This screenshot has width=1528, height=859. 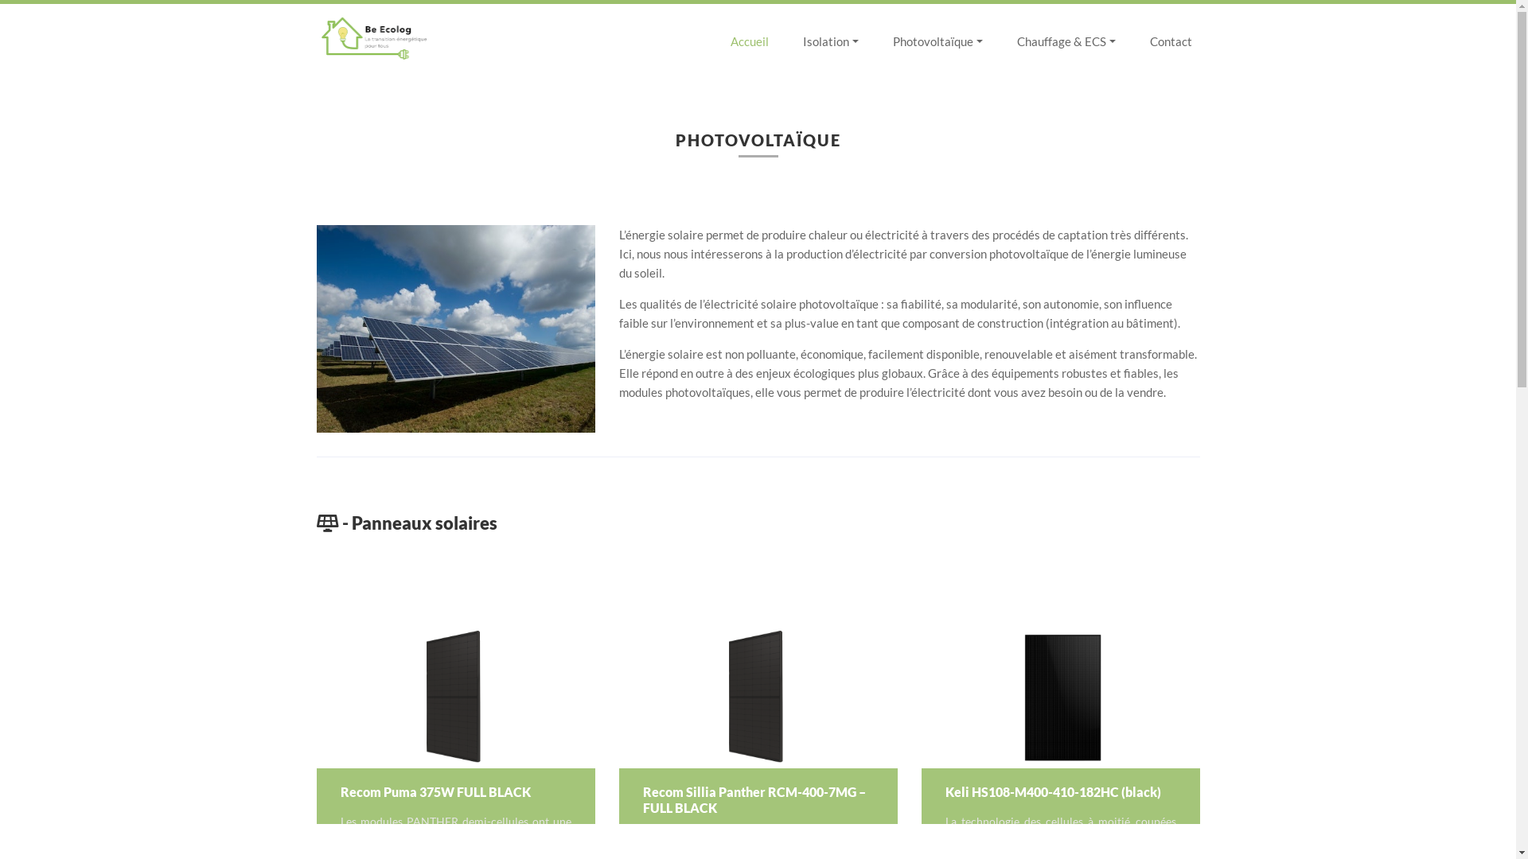 What do you see at coordinates (1066, 41) in the screenshot?
I see `Chauffage & ECS` at bounding box center [1066, 41].